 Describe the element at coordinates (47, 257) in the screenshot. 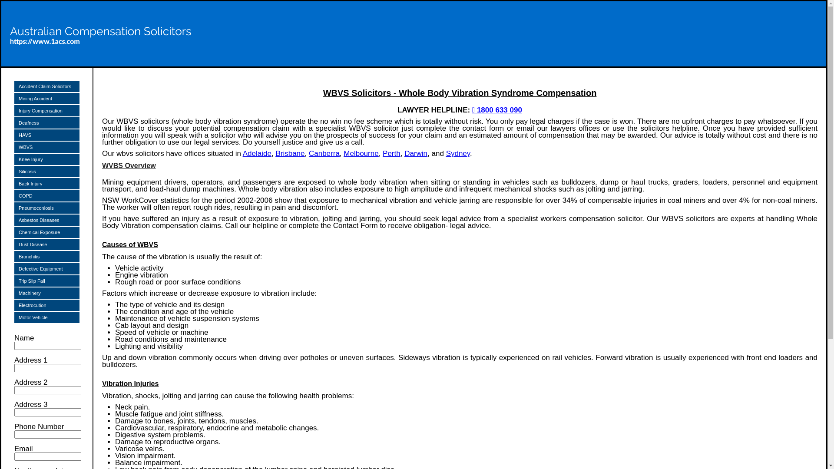

I see `Bronchitis` at that location.